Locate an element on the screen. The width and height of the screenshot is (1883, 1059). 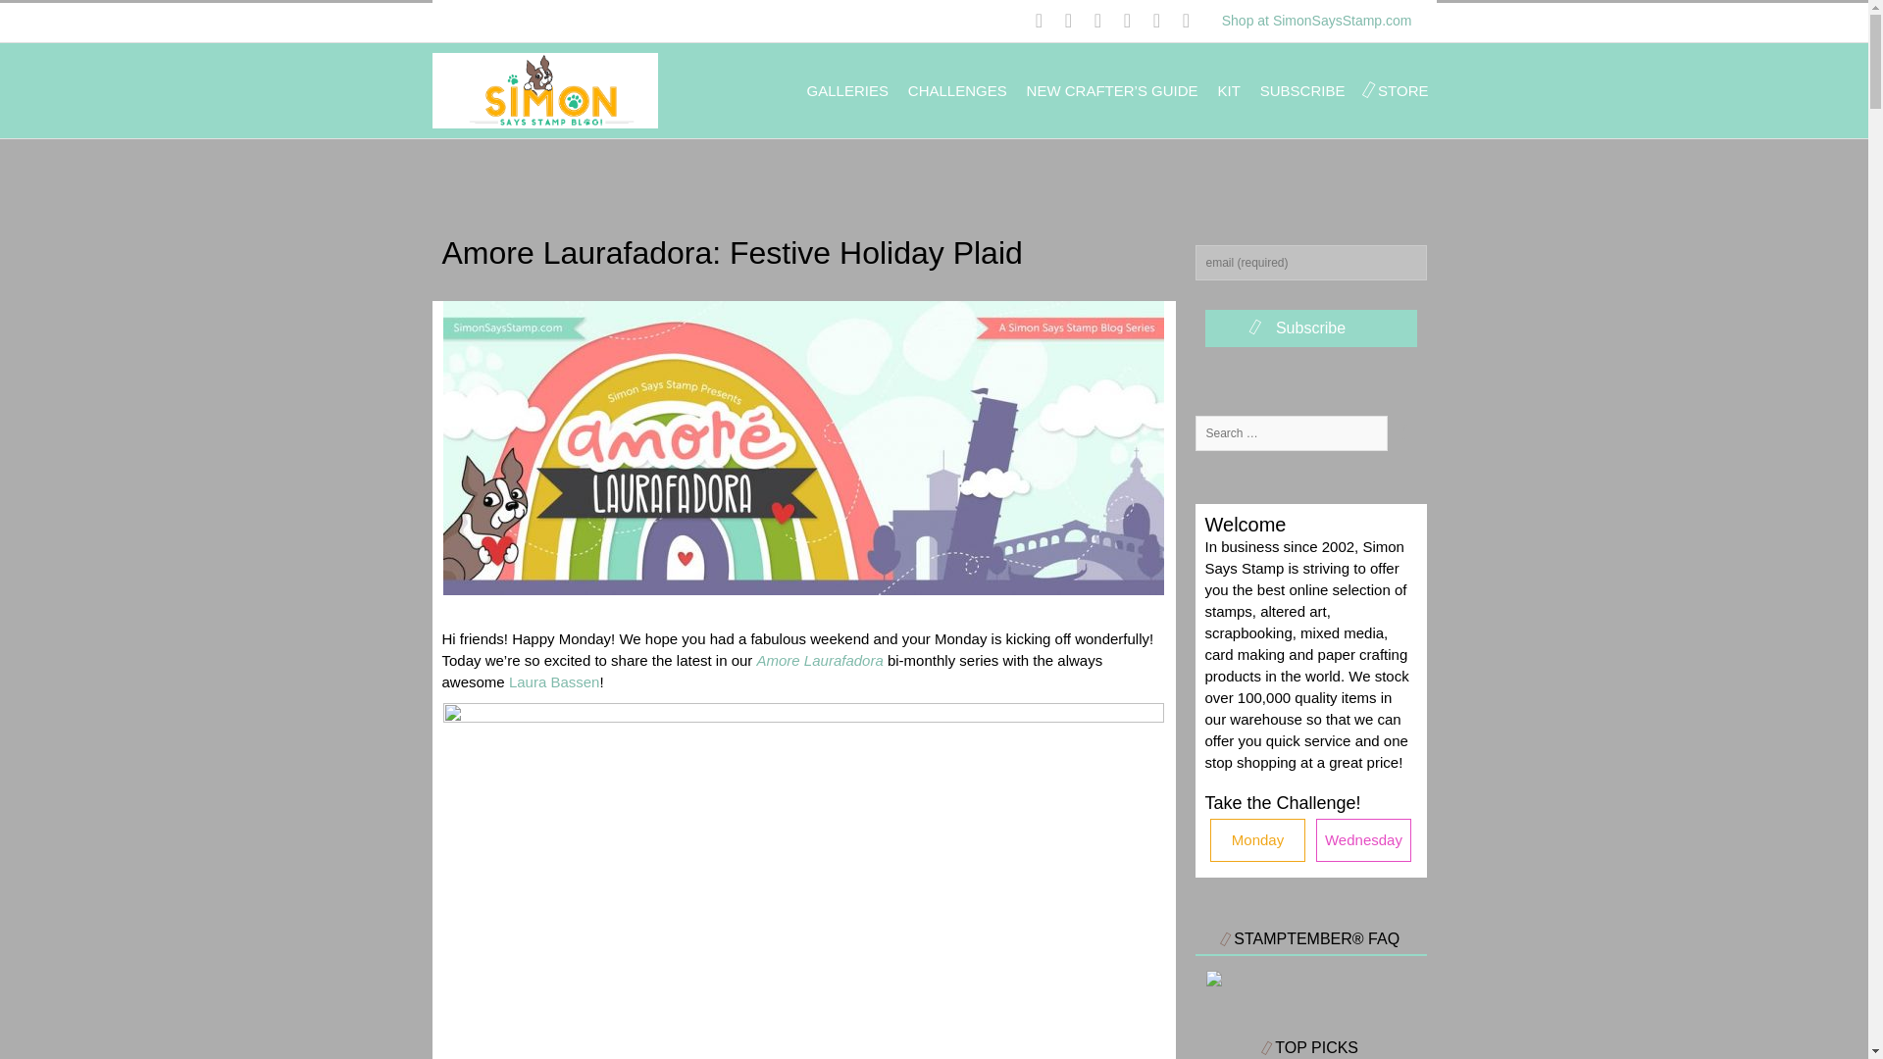
SUBSCRIBE is located at coordinates (1302, 90).